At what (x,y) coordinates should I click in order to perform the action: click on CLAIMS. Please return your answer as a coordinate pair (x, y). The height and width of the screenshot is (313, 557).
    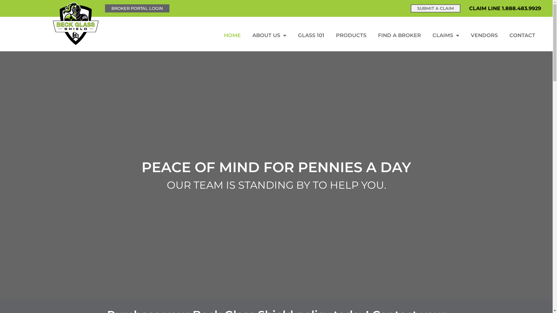
    Looking at the image, I should click on (446, 35).